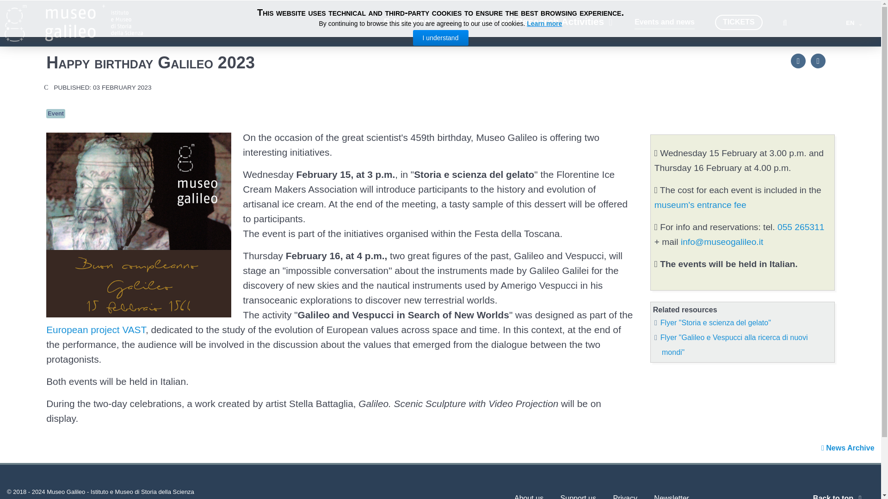 This screenshot has height=499, width=888. Describe the element at coordinates (664, 22) in the screenshot. I see `Events and news` at that location.